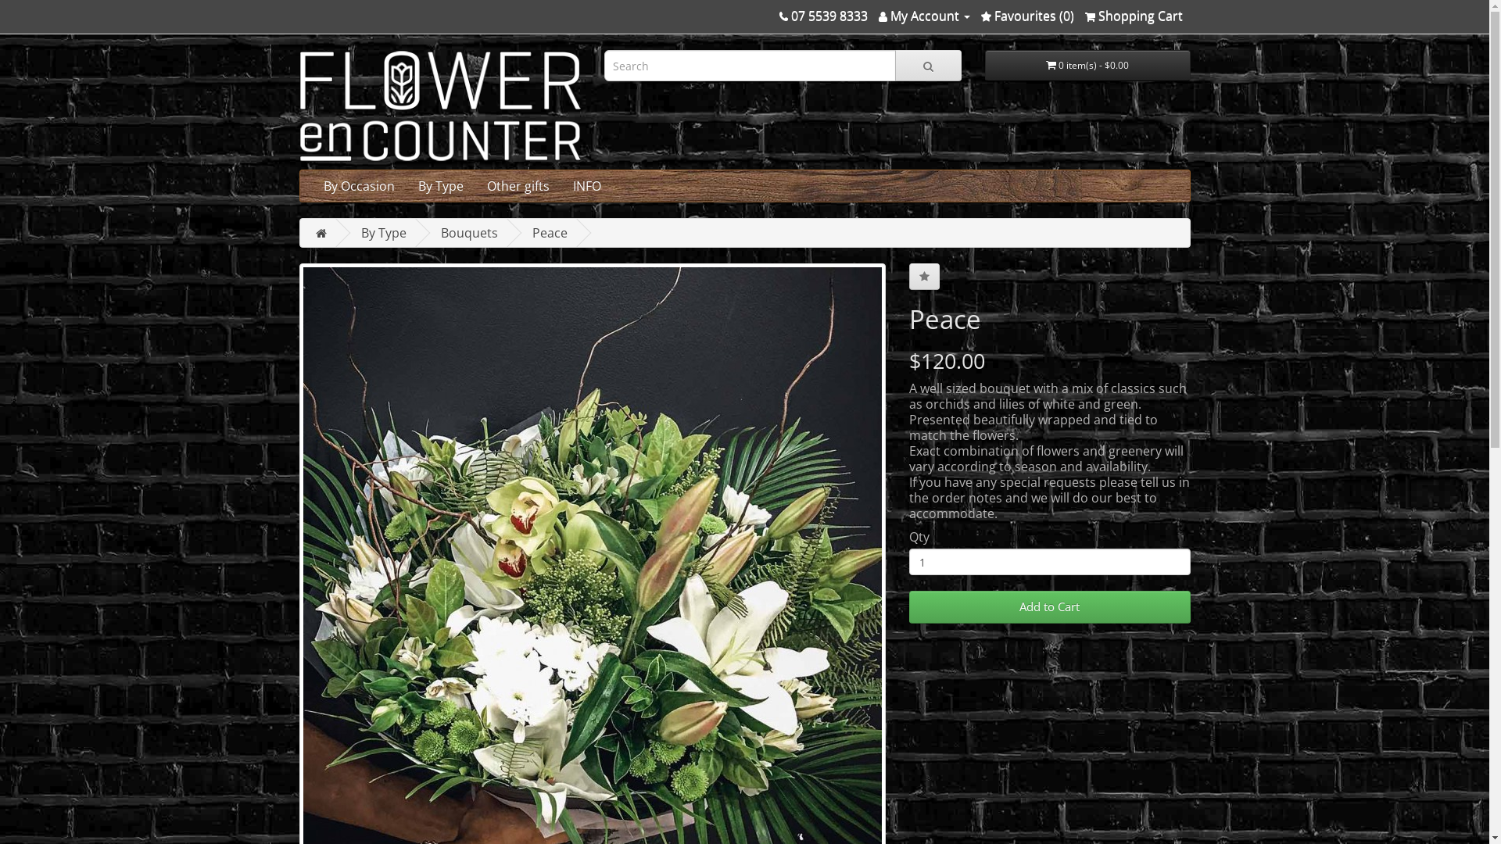 This screenshot has width=1501, height=844. Describe the element at coordinates (441, 186) in the screenshot. I see `By Type` at that location.